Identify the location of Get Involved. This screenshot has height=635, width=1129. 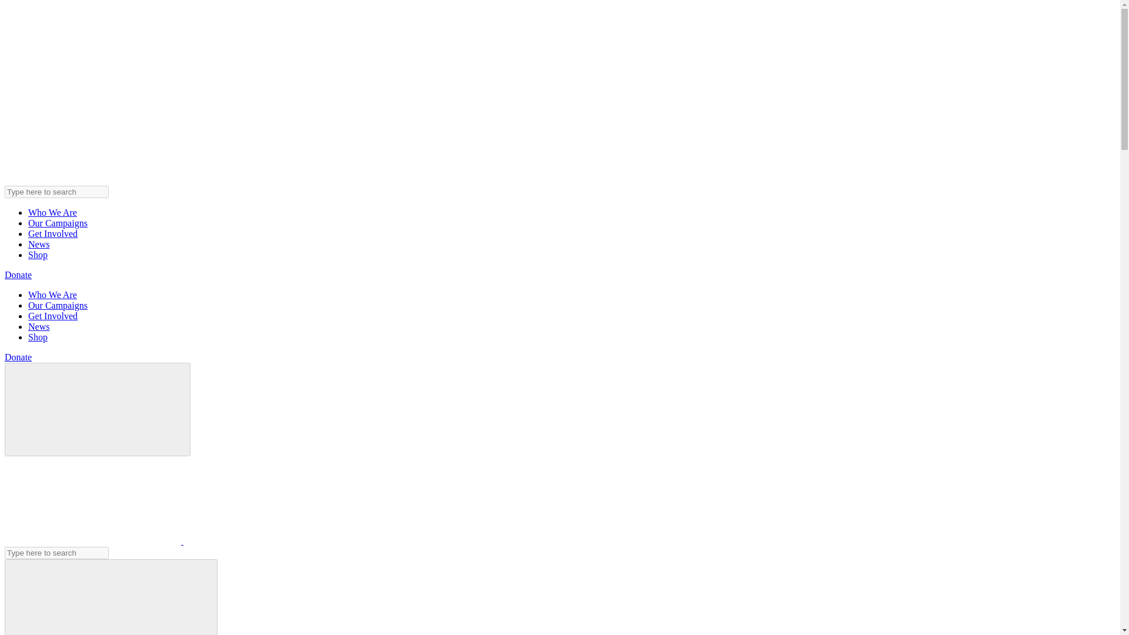
(53, 316).